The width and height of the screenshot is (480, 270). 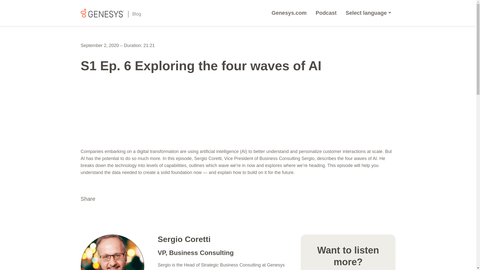 What do you see at coordinates (289, 13) in the screenshot?
I see `Genesys.com` at bounding box center [289, 13].